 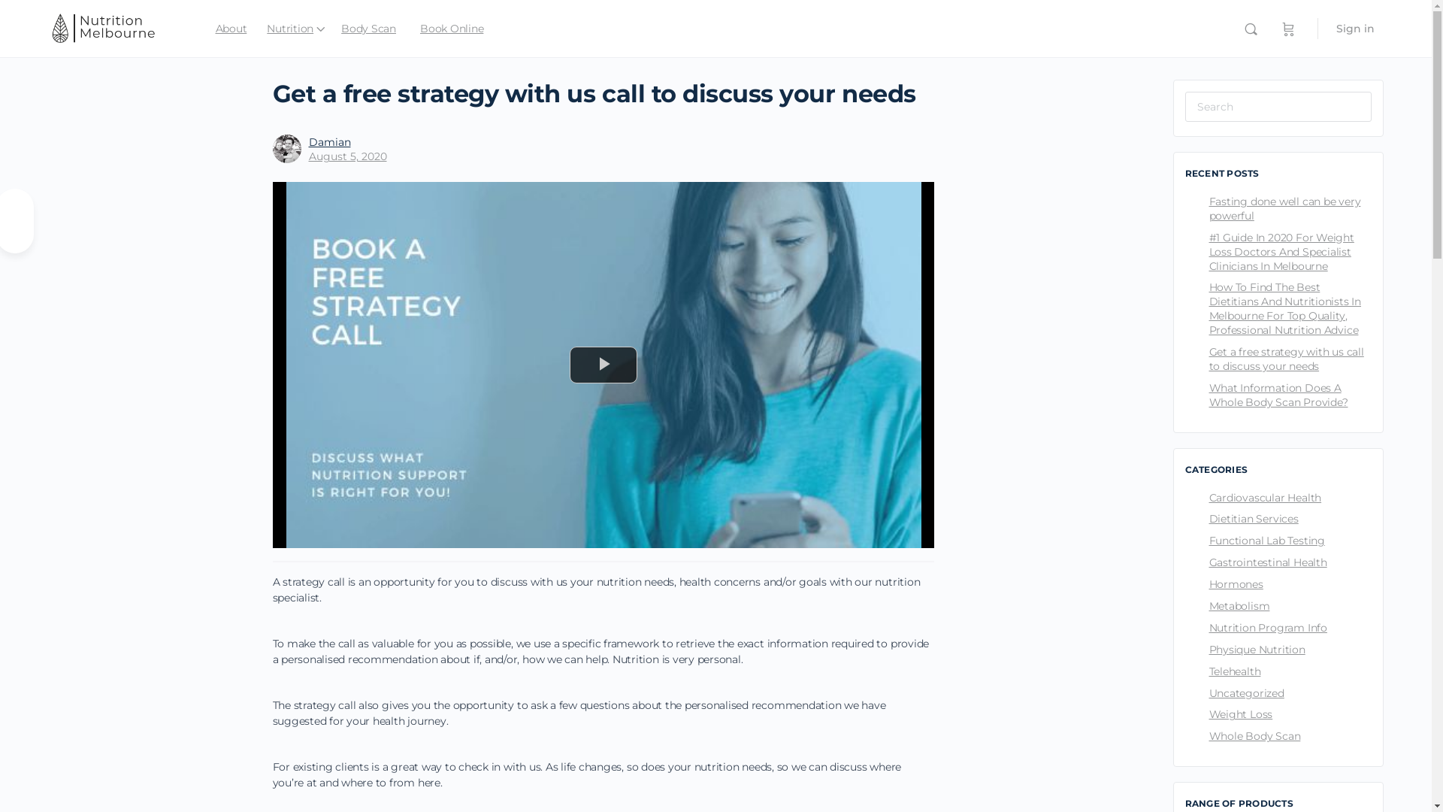 What do you see at coordinates (1254, 736) in the screenshot?
I see `Whole Body Scan` at bounding box center [1254, 736].